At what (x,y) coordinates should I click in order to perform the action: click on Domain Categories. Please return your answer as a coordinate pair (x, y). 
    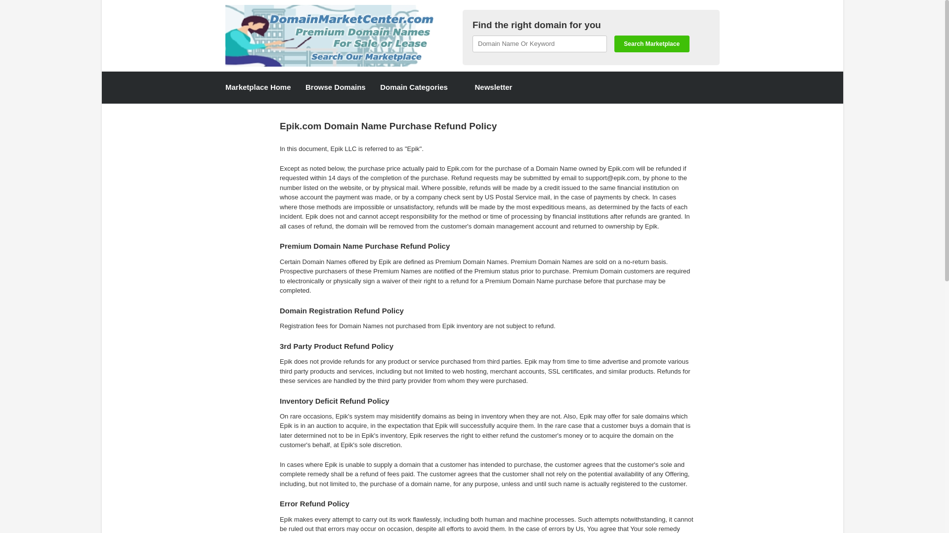
    Looking at the image, I should click on (414, 87).